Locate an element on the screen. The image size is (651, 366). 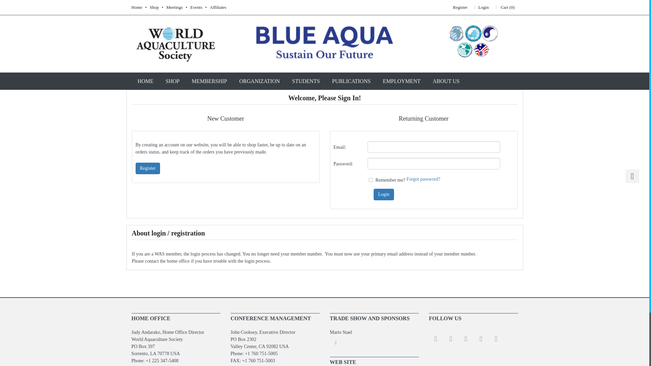
Home is located at coordinates (137, 7).